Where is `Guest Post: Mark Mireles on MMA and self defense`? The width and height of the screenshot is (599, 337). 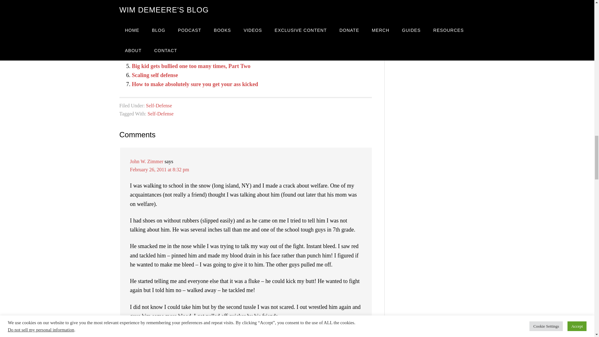 Guest Post: Mark Mireles on MMA and self defense is located at coordinates (194, 57).